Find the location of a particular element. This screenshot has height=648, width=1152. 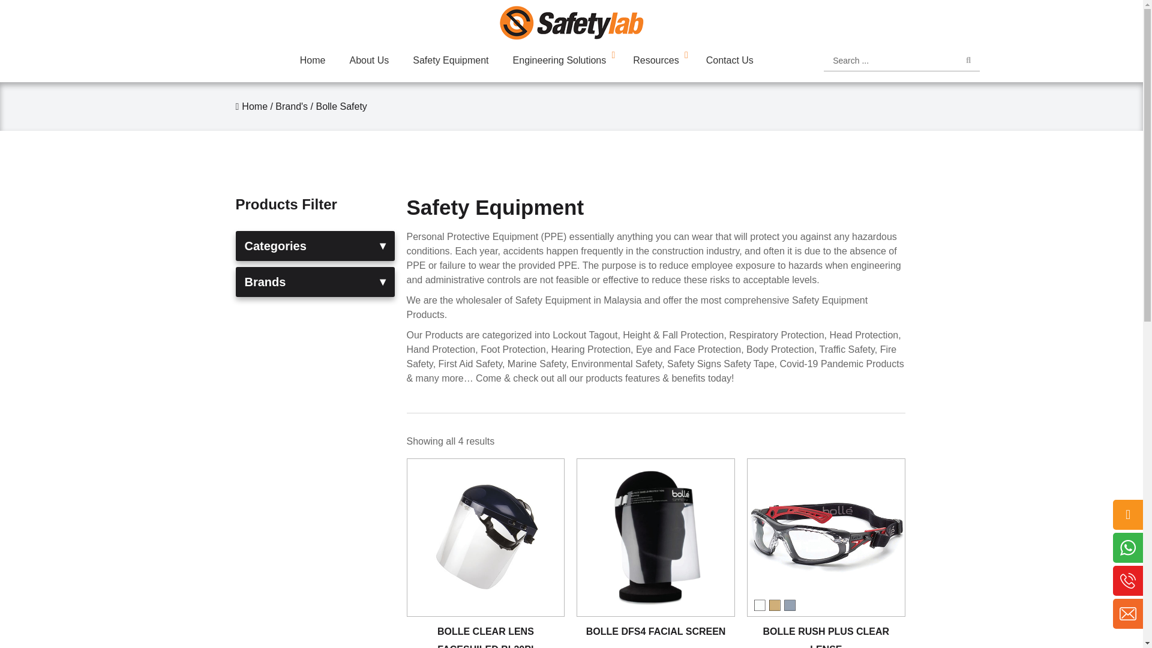

Safety Equipment is located at coordinates (450, 61).